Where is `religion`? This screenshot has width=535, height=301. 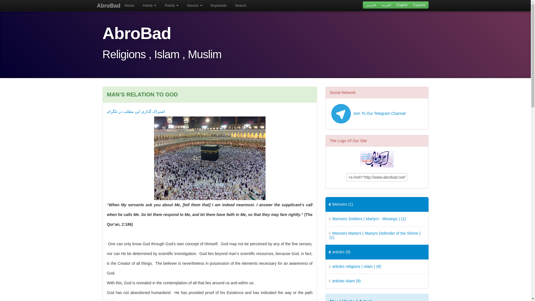 religion is located at coordinates (377, 266).